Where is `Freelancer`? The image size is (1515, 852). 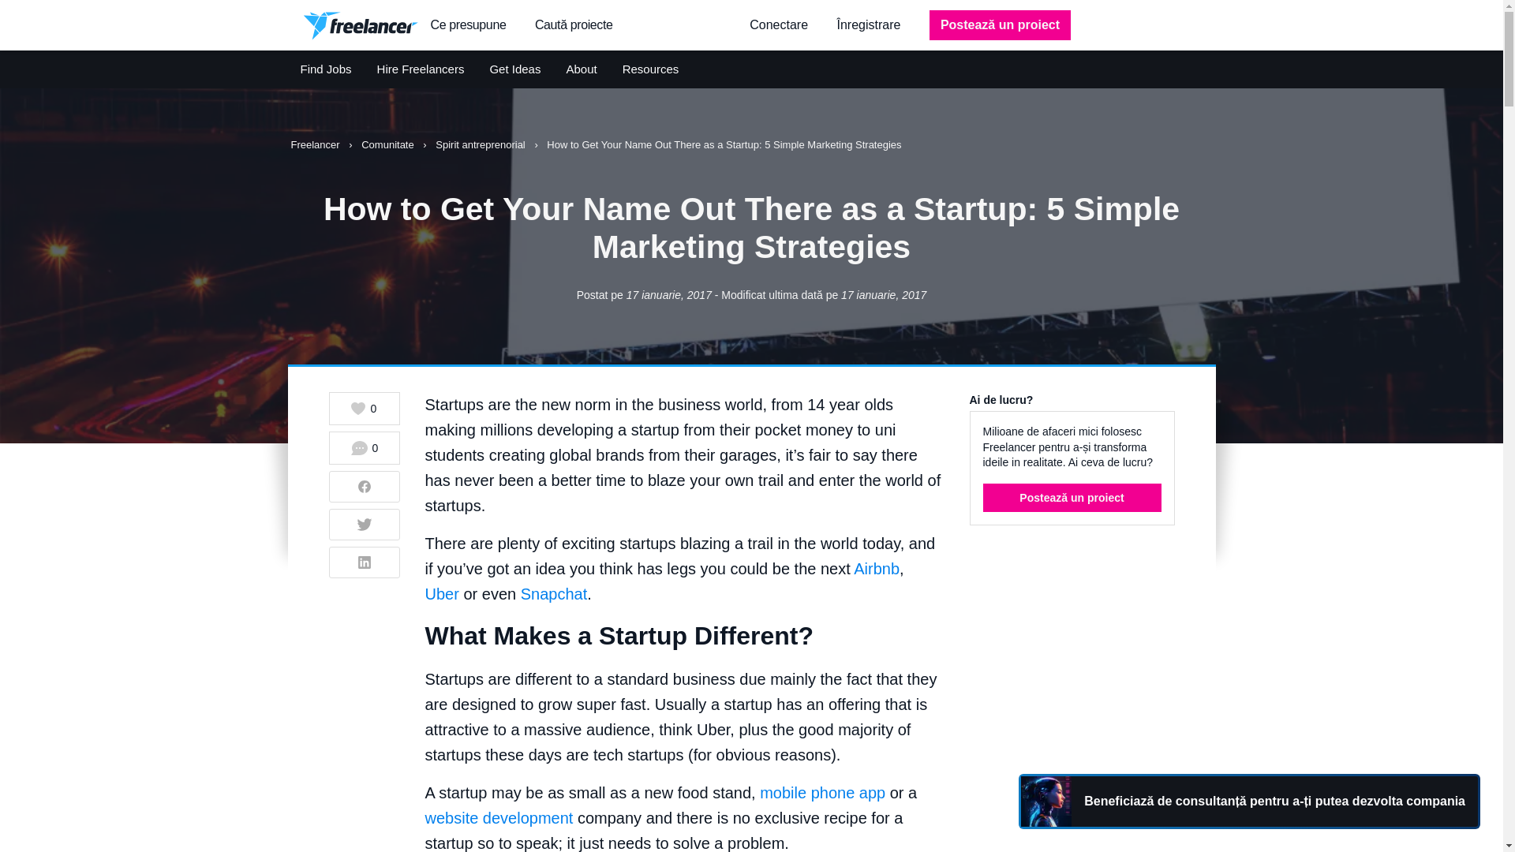
Freelancer is located at coordinates (316, 145).